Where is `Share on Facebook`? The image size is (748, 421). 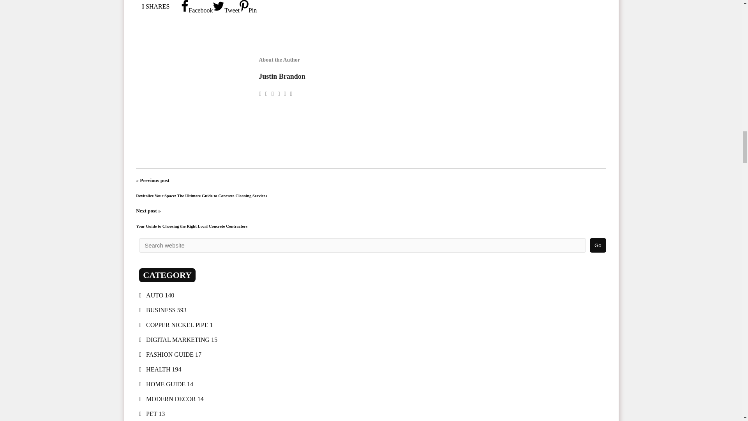
Share on Facebook is located at coordinates (196, 10).